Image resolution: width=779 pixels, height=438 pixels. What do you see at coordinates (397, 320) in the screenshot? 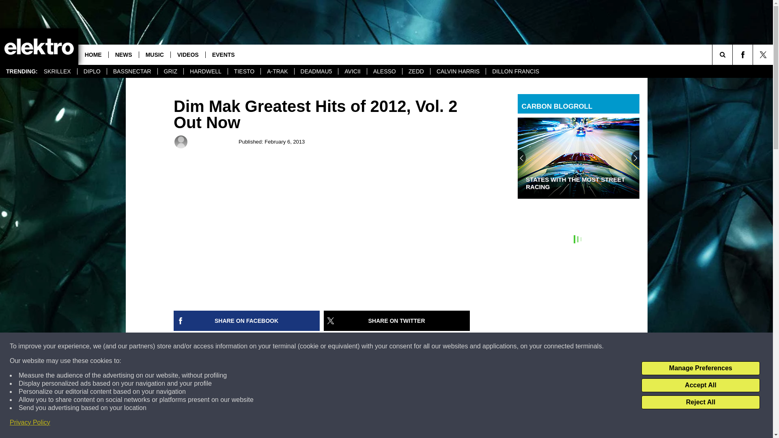
I see `SHARE ON TWITTER` at bounding box center [397, 320].